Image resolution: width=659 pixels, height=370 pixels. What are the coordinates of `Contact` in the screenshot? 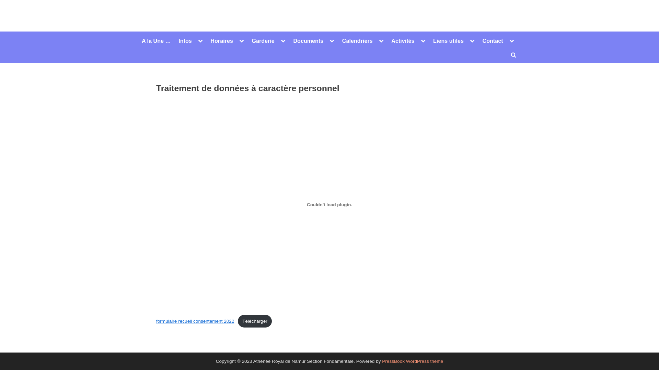 It's located at (493, 41).